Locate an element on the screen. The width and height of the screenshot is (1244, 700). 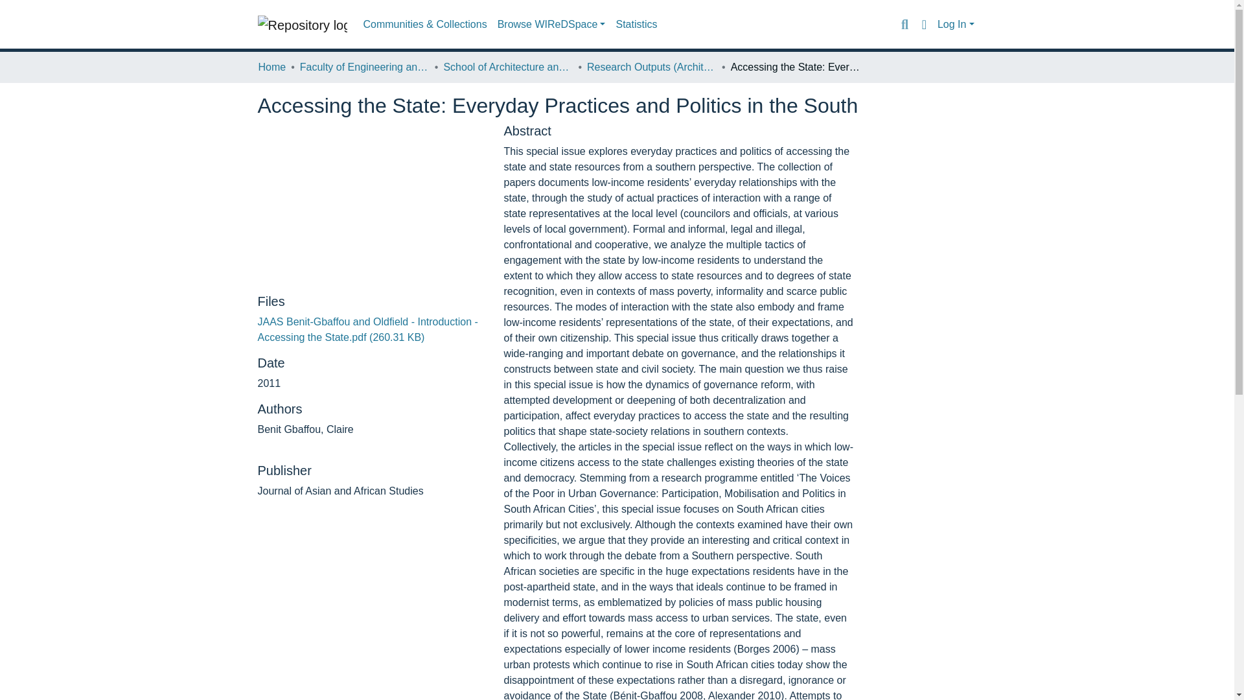
Faculty of Engineering and Built Environment is located at coordinates (364, 67).